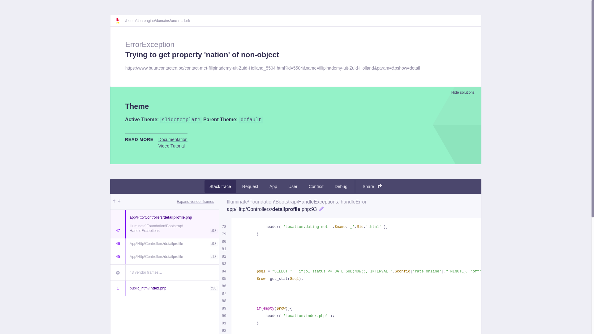  I want to click on Stack trace, so click(220, 186).